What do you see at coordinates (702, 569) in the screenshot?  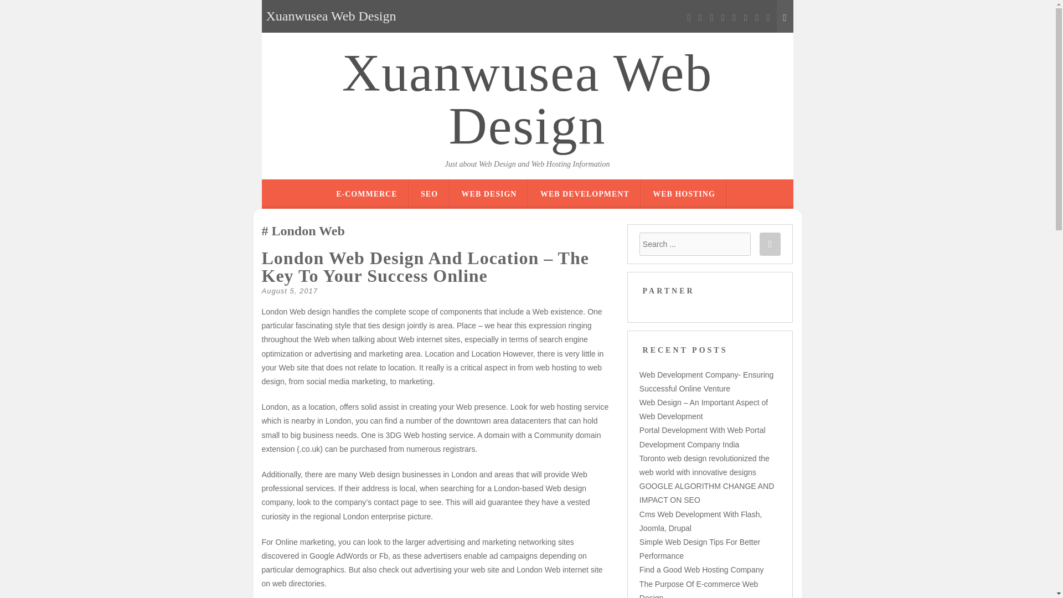 I see `Find a Good Web Hosting Company` at bounding box center [702, 569].